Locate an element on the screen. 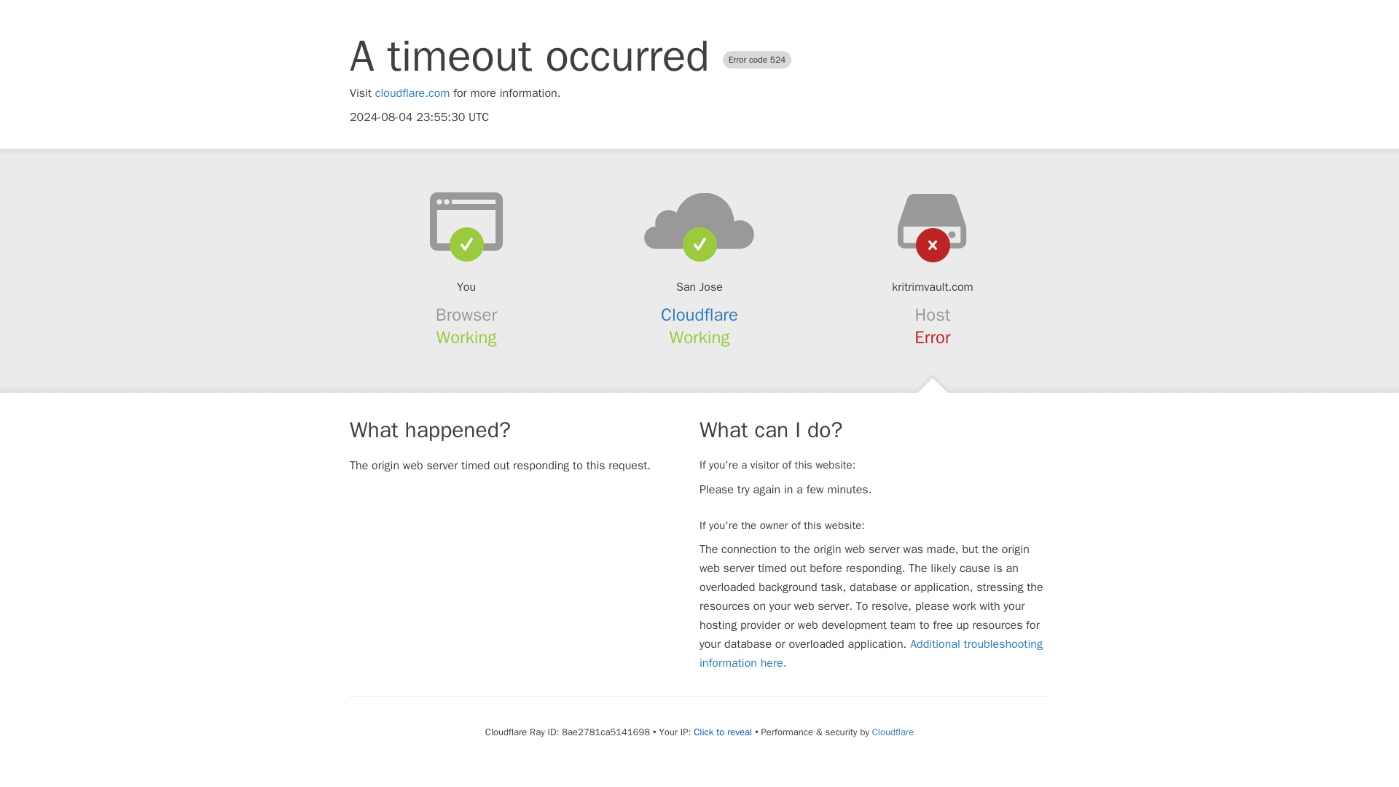 The height and width of the screenshot is (787, 1399). Click to reveal is located at coordinates (723, 732).